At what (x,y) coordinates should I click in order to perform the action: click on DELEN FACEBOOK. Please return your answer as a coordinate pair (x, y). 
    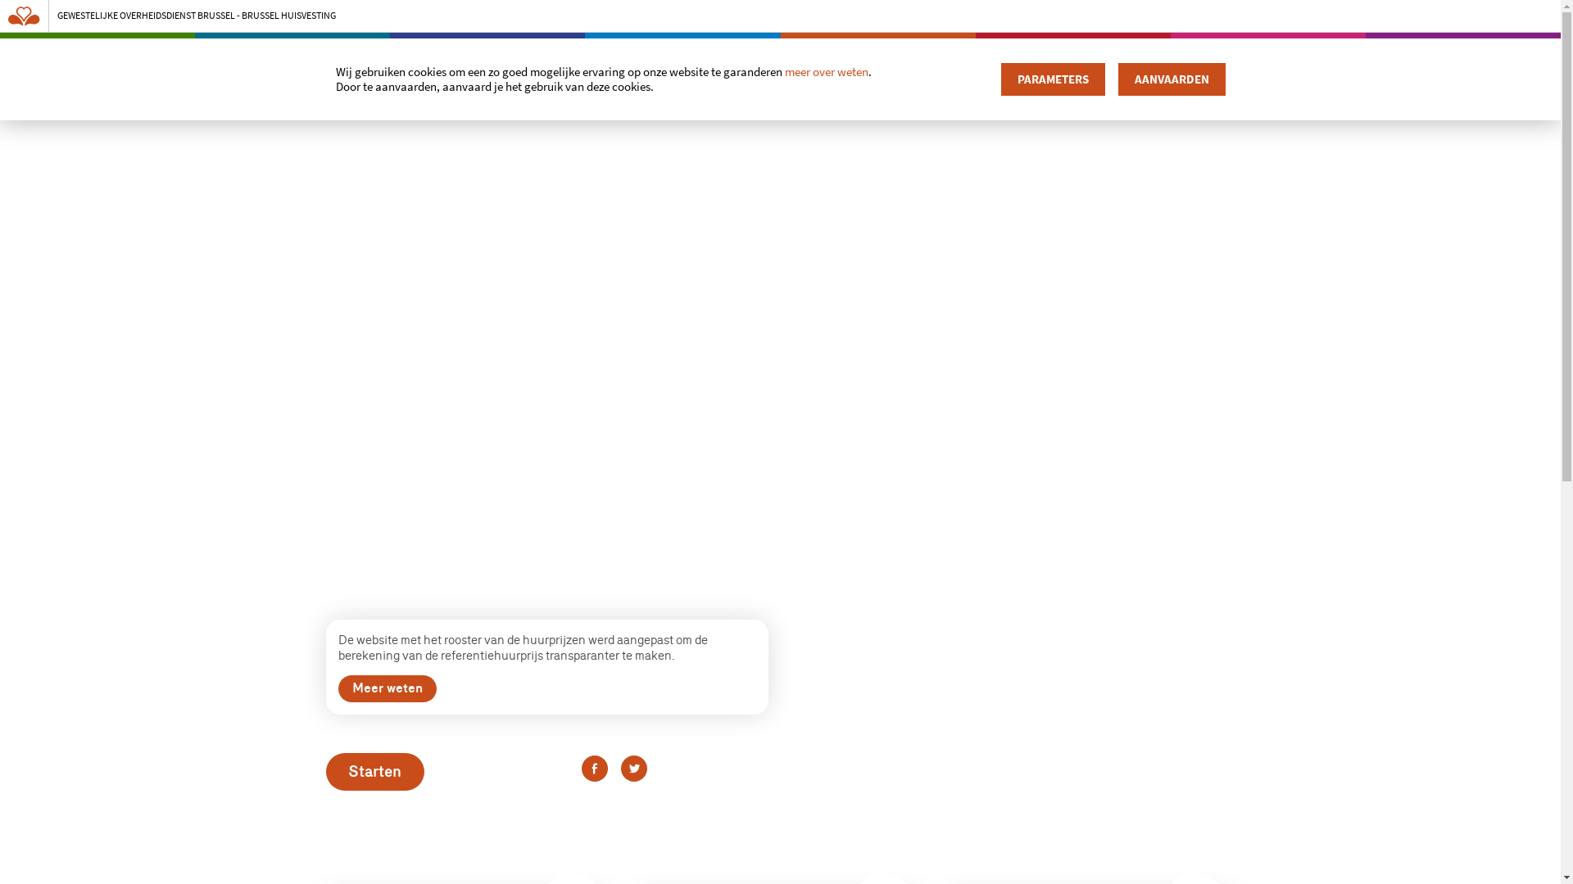
    Looking at the image, I should click on (595, 769).